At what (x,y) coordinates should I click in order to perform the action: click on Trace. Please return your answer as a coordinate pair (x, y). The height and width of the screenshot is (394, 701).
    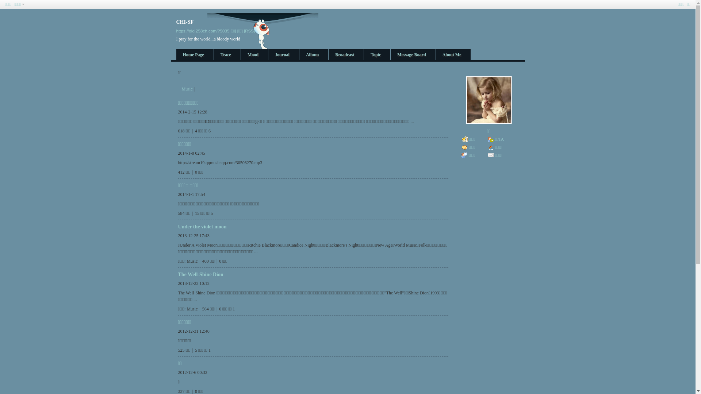
    Looking at the image, I should click on (227, 55).